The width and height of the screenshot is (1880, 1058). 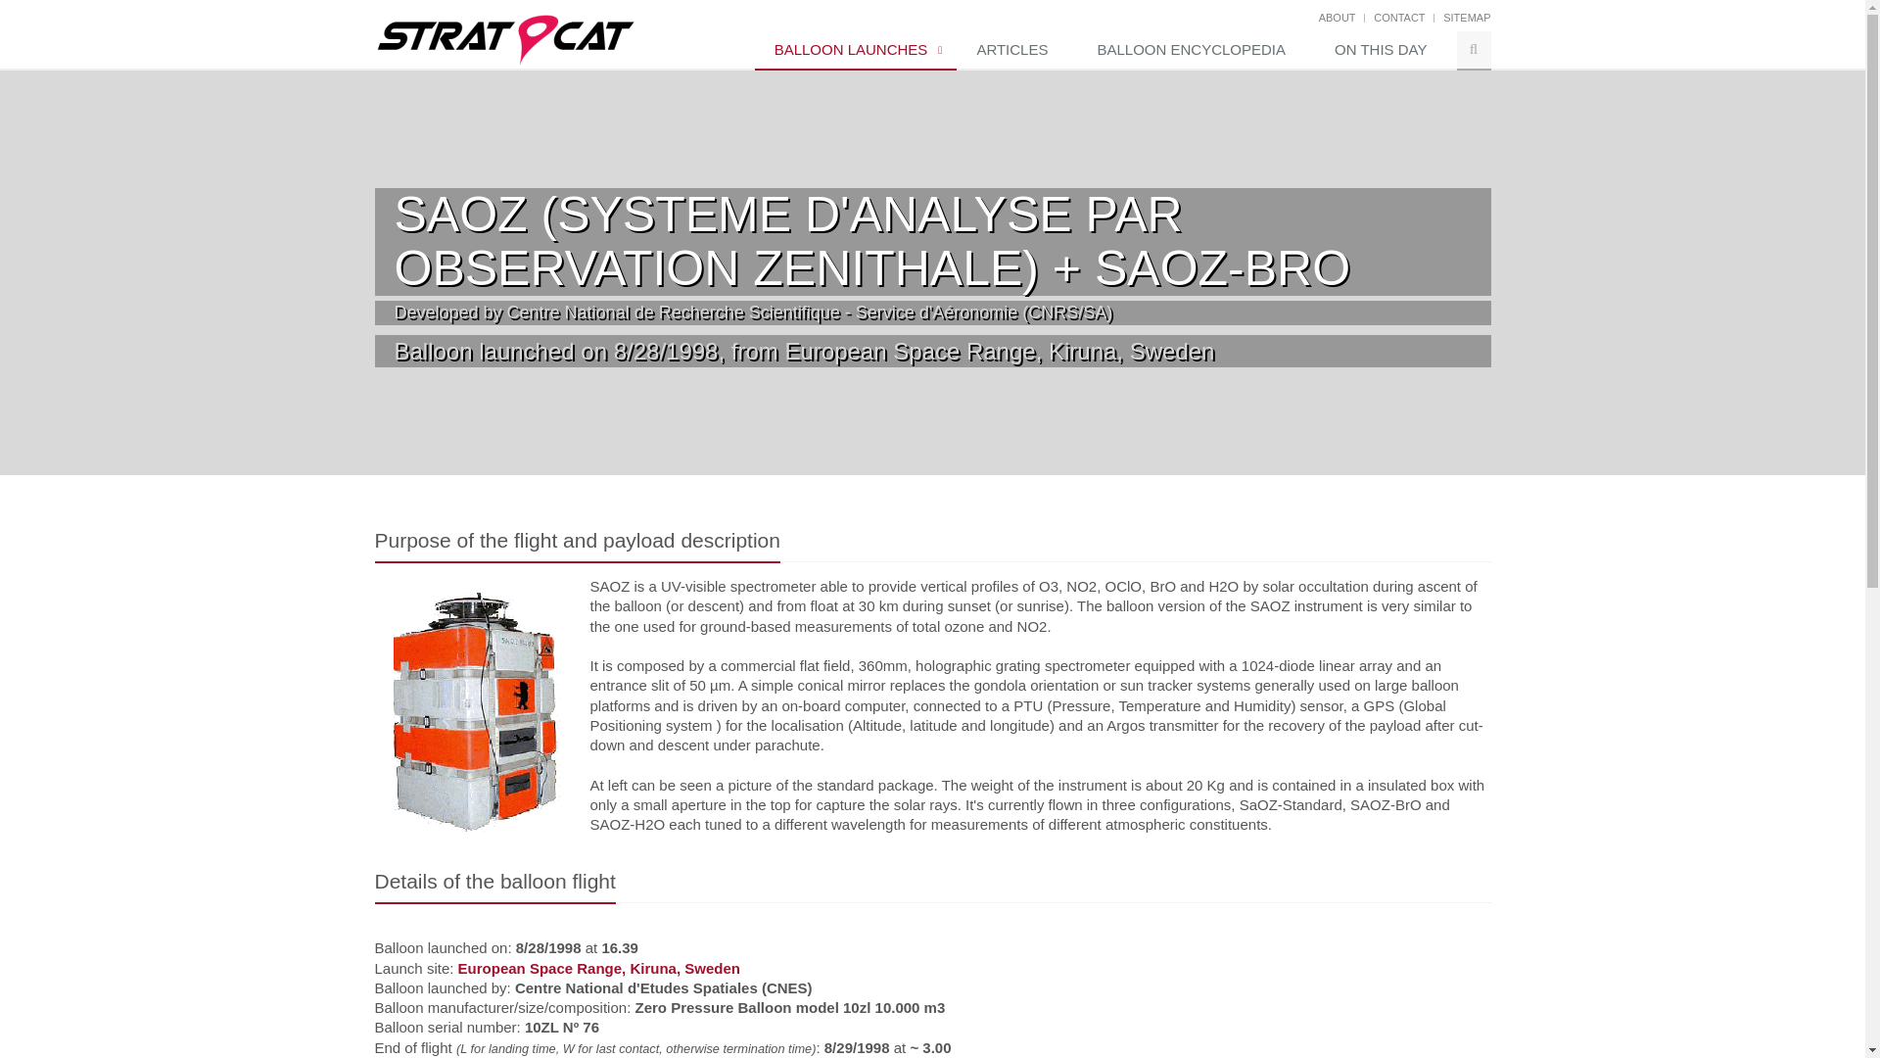 What do you see at coordinates (1196, 51) in the screenshot?
I see `BALLOON ENCYCLOPEDIA` at bounding box center [1196, 51].